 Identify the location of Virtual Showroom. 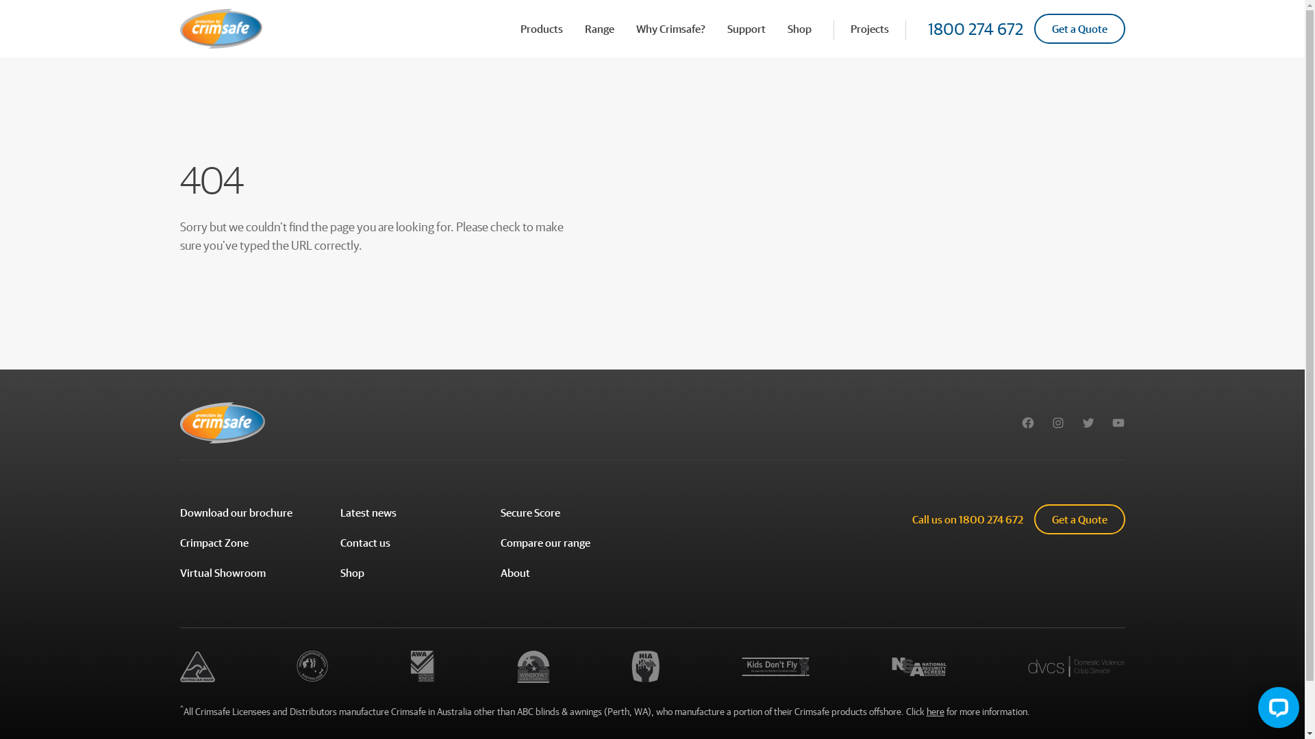
(222, 574).